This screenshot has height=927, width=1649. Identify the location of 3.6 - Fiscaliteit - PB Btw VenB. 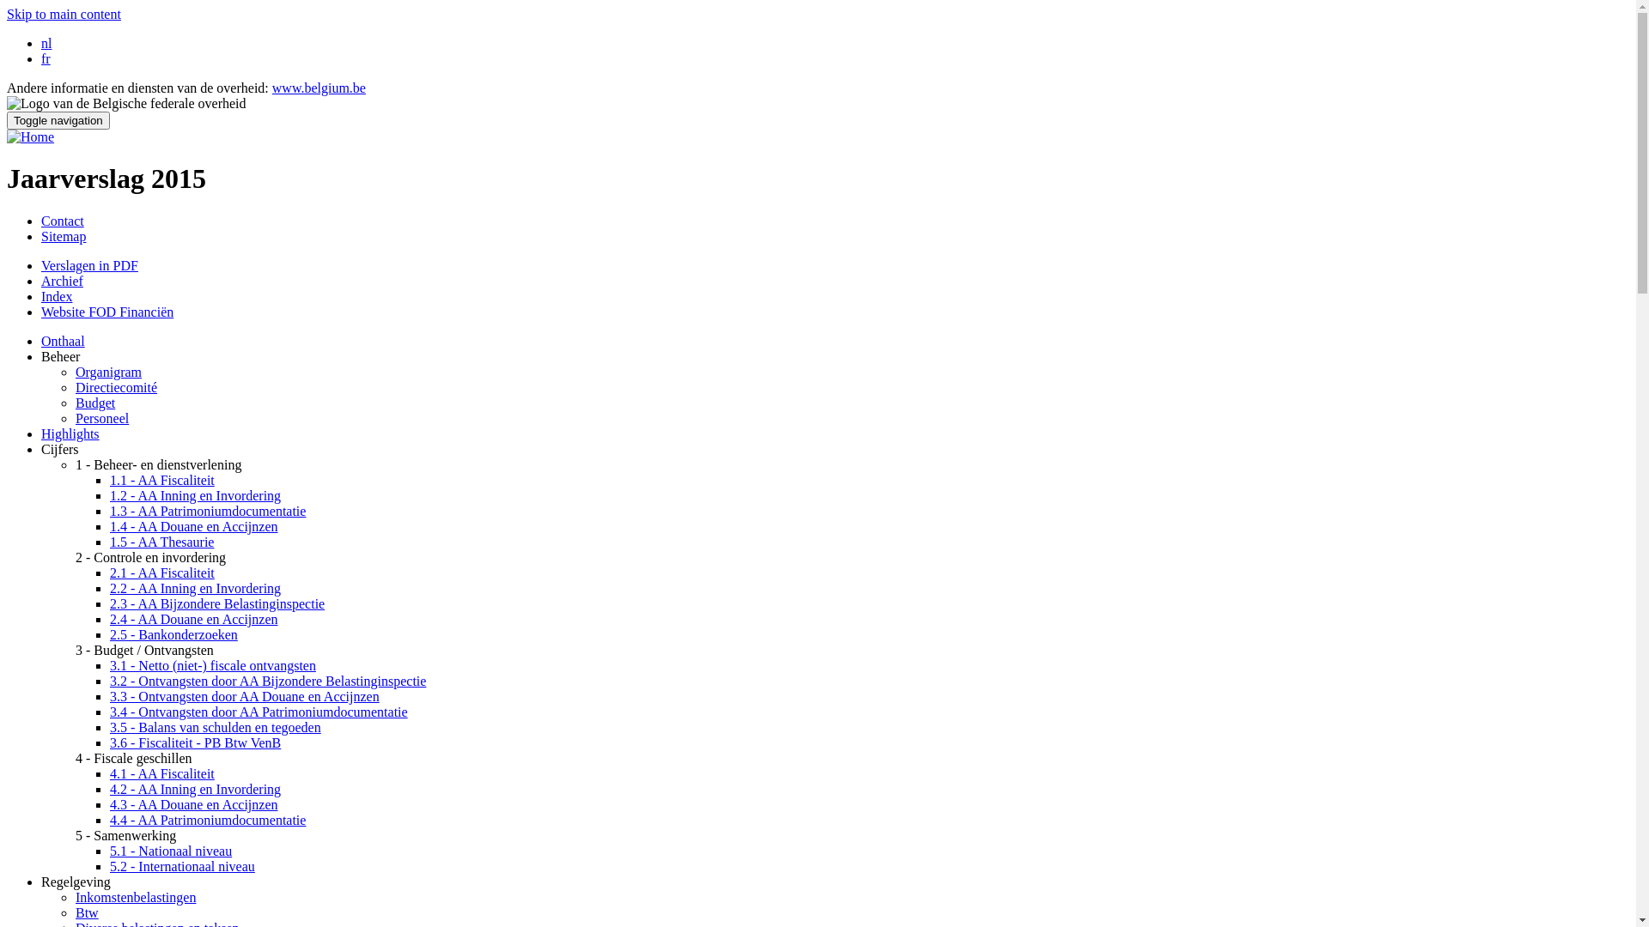
(196, 743).